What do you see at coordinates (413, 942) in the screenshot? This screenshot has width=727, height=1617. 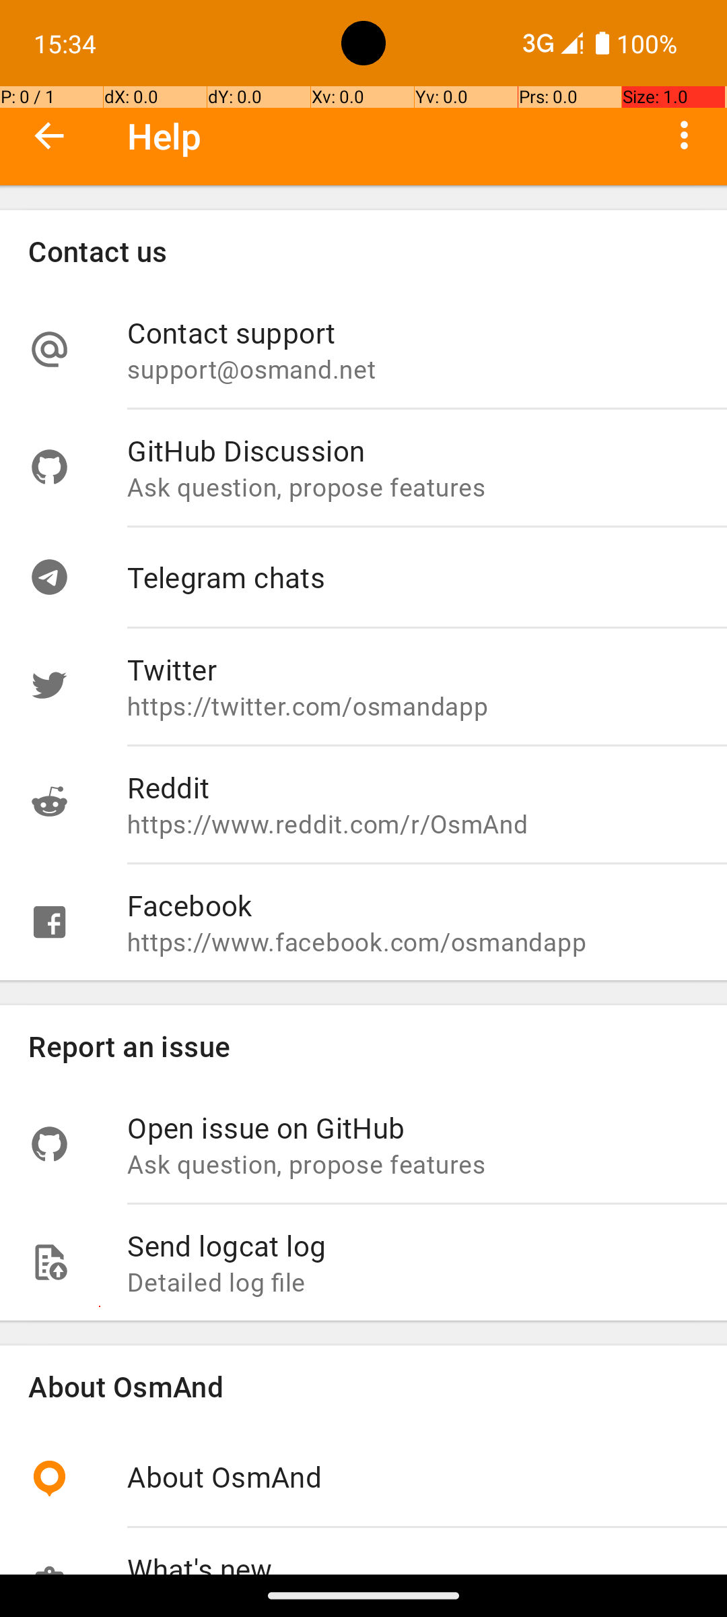 I see `https://www.facebook.com/osmandapp` at bounding box center [413, 942].